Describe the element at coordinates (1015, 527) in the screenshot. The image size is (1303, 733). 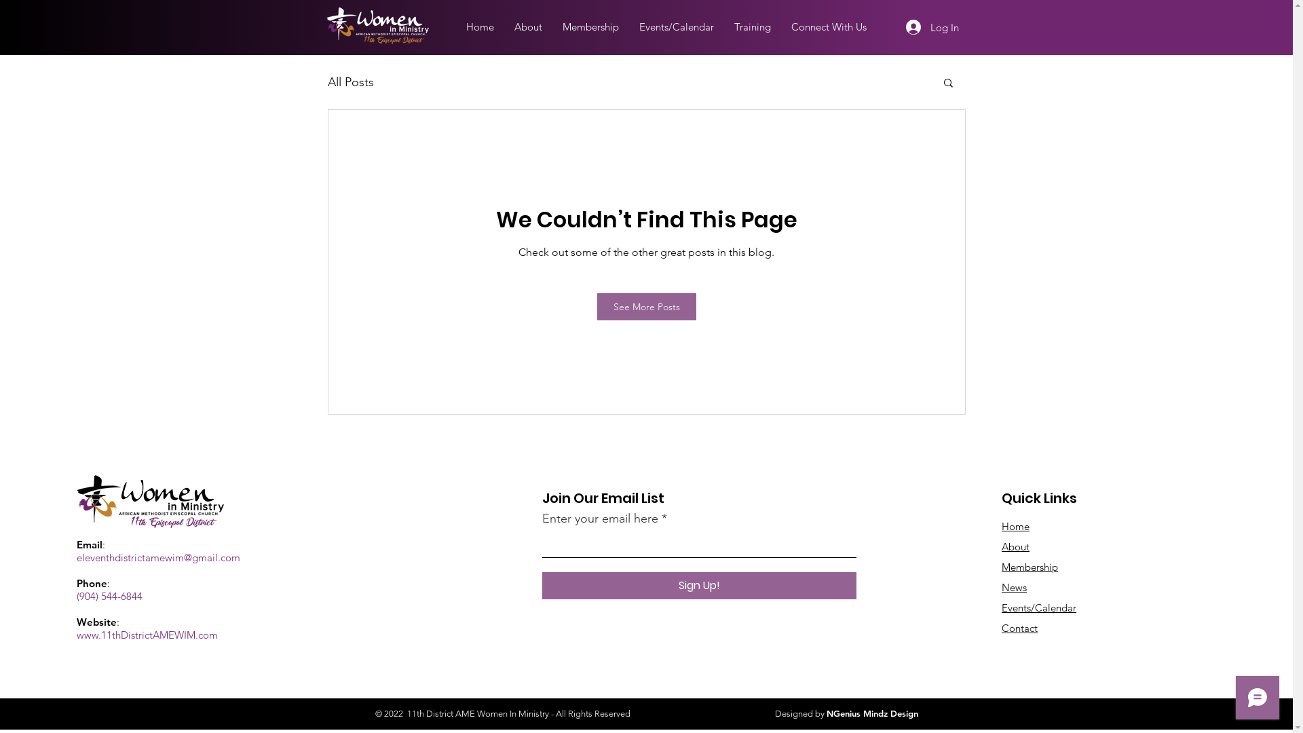
I see `Home` at that location.